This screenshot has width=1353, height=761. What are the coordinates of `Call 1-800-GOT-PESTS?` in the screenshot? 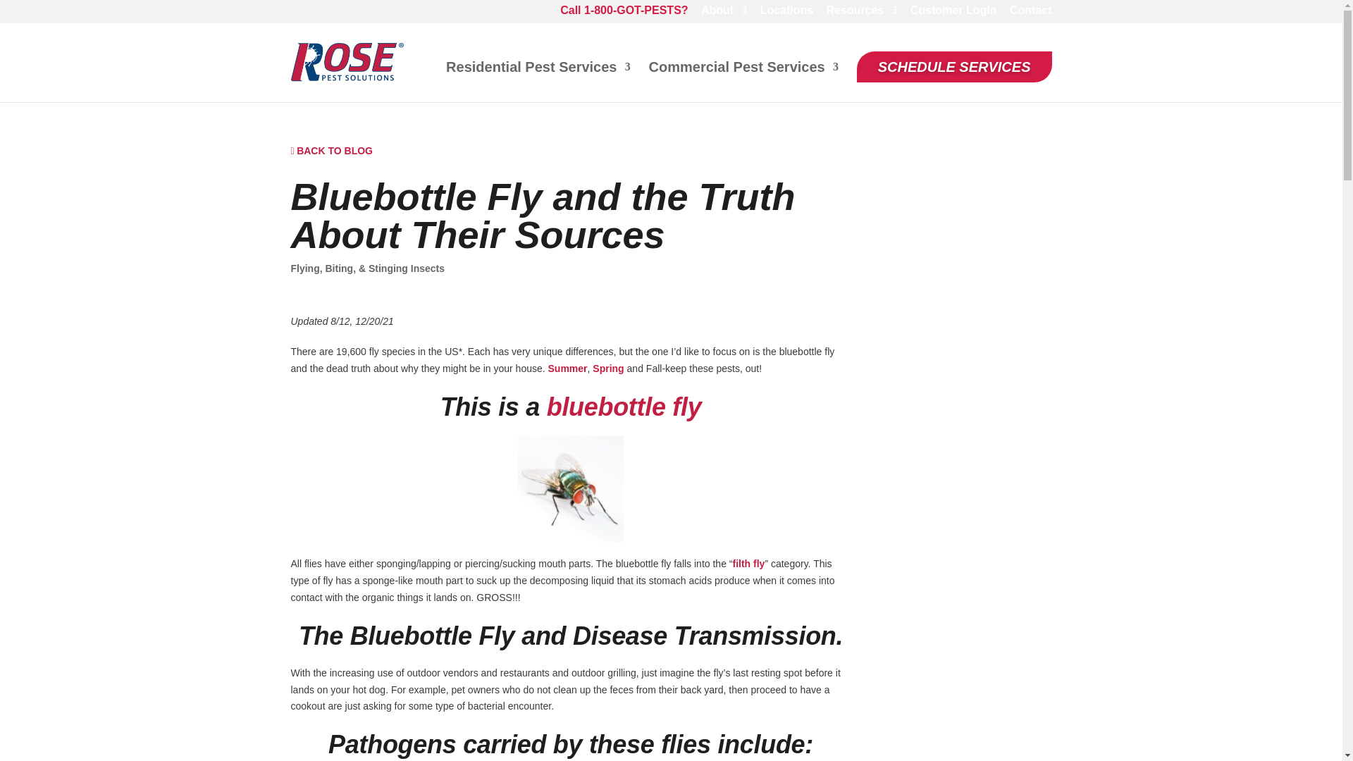 It's located at (623, 14).